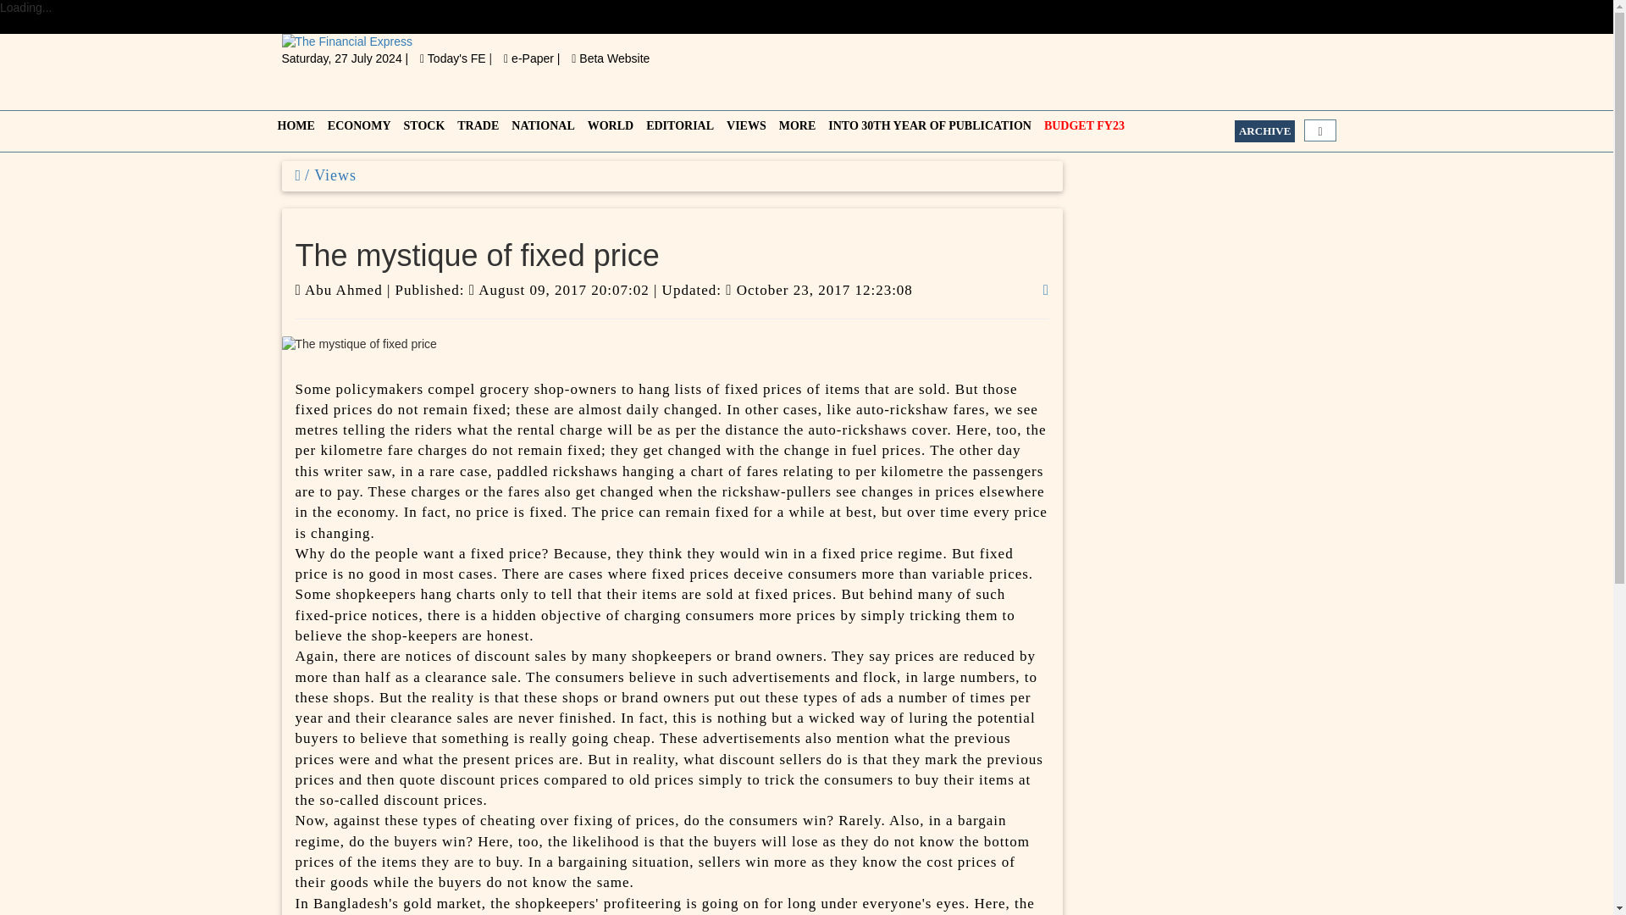 This screenshot has height=915, width=1626. Describe the element at coordinates (608, 130) in the screenshot. I see `WORLD` at that location.